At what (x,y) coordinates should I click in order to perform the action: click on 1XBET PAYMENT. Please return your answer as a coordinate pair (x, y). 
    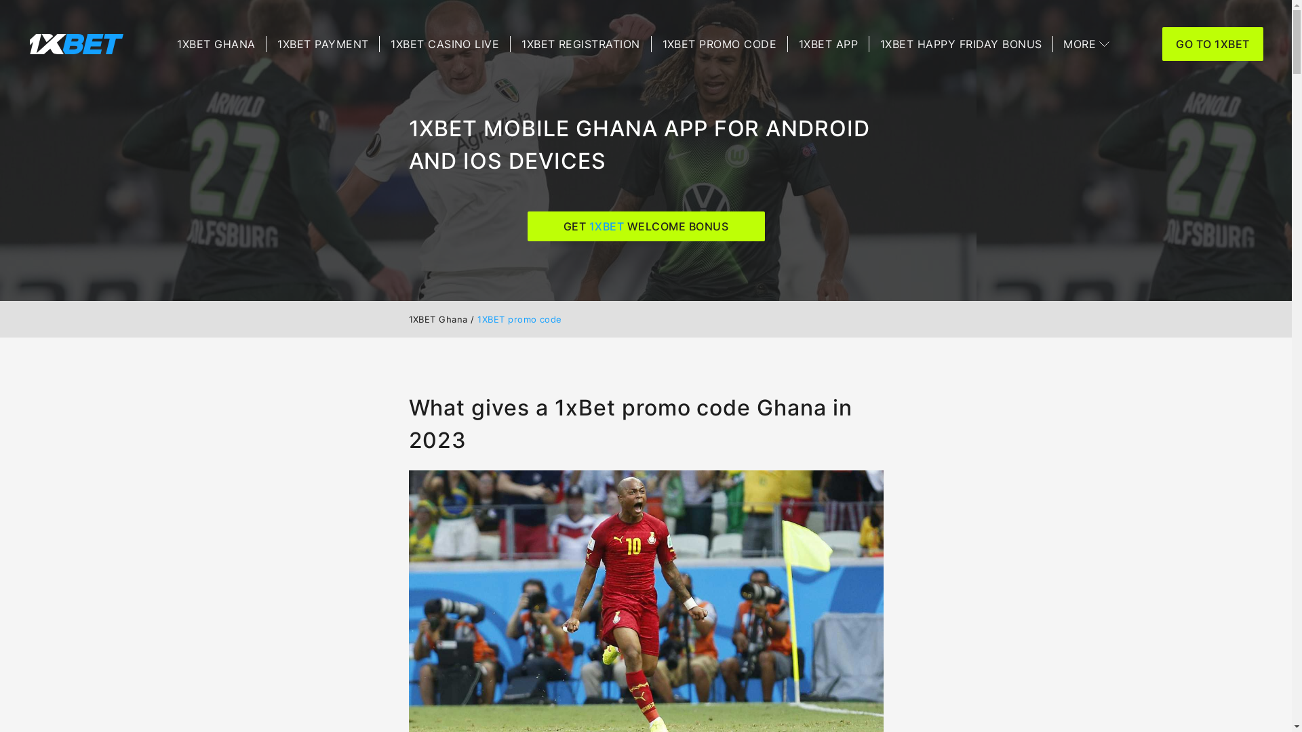
    Looking at the image, I should click on (323, 44).